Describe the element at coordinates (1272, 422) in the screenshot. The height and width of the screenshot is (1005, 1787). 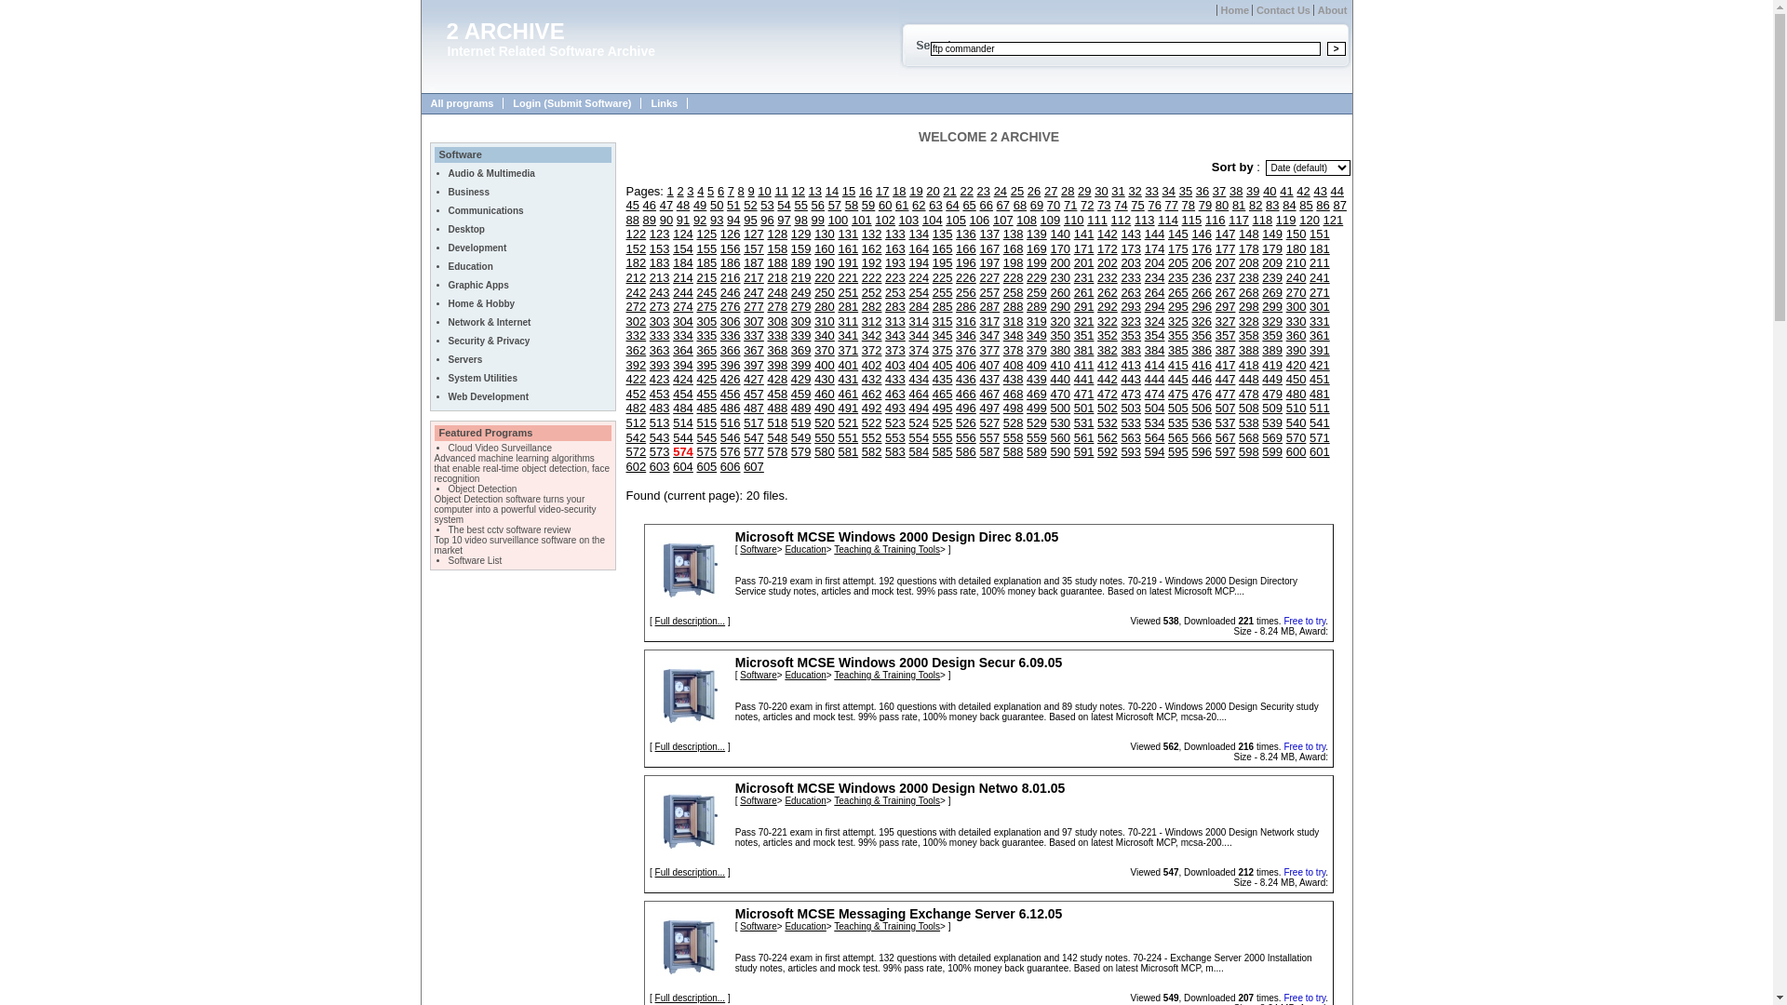
I see `539` at that location.